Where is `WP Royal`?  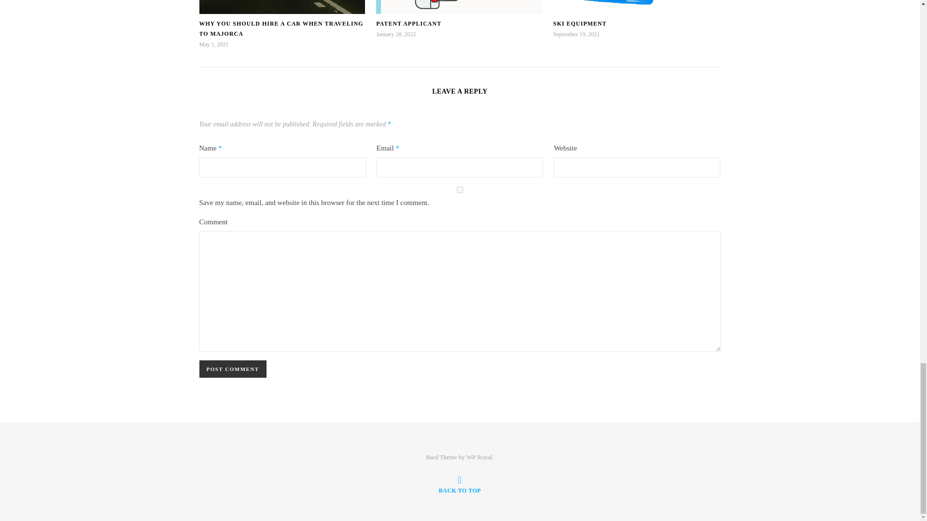 WP Royal is located at coordinates (479, 456).